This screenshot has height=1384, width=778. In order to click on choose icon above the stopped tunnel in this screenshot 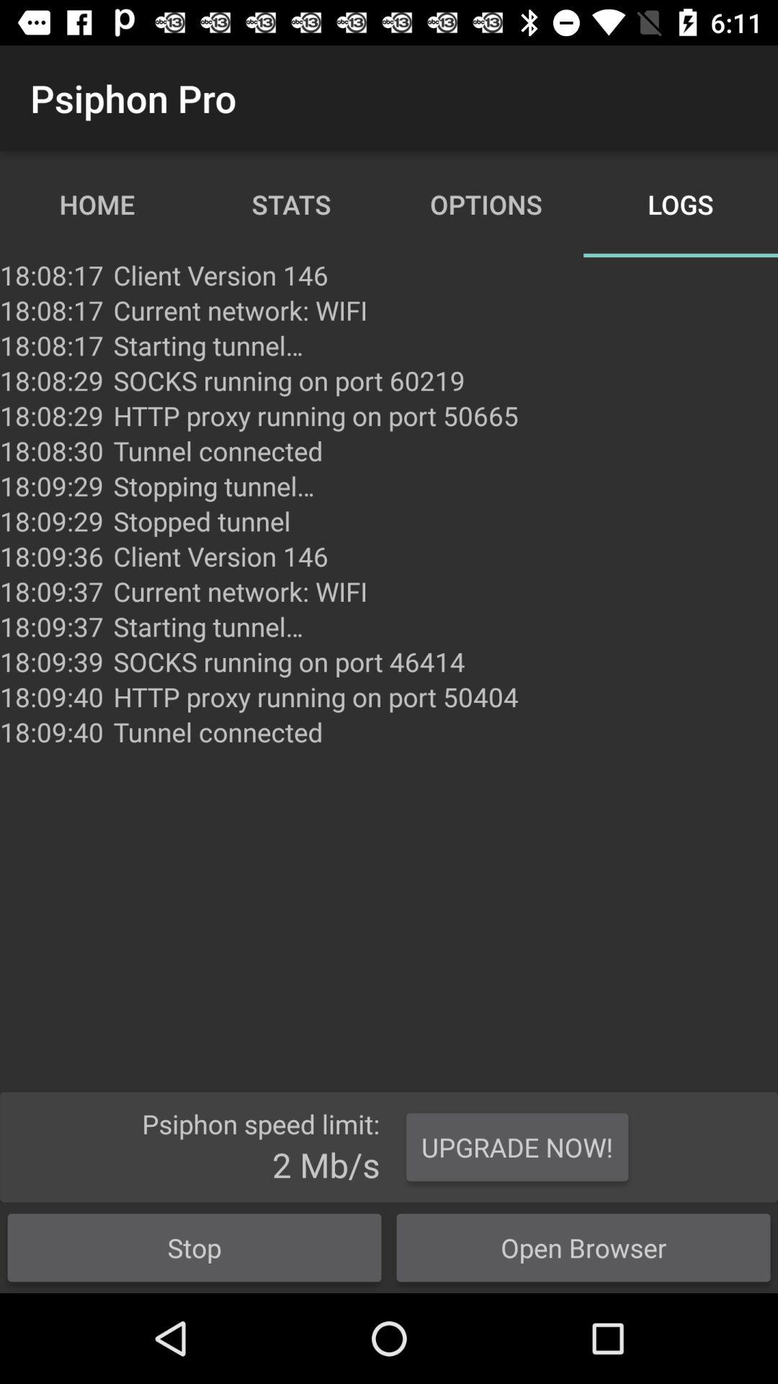, I will do `click(214, 486)`.